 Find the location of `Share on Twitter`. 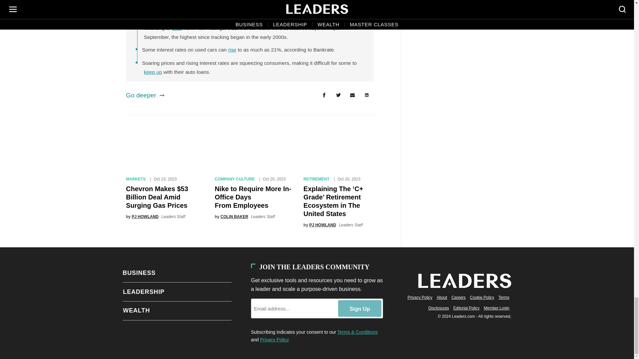

Share on Twitter is located at coordinates (338, 95).